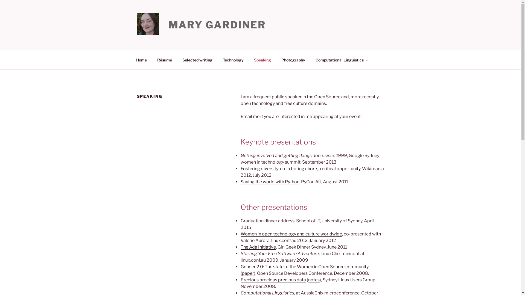  I want to click on Gender 2.0: The state of the Women in Open Source community, so click(305, 267).